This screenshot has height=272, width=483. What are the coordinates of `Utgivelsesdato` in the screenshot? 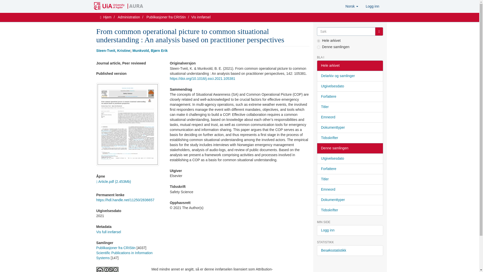 It's located at (350, 86).